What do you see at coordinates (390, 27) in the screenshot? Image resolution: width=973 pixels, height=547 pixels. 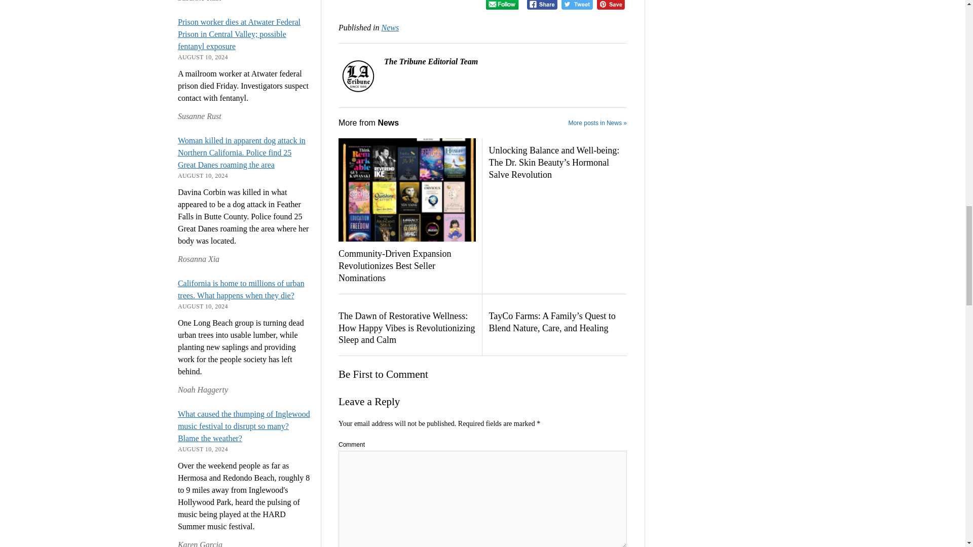 I see `View all posts in News` at bounding box center [390, 27].